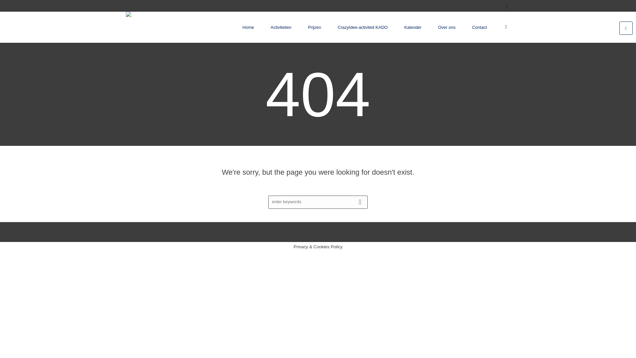 This screenshot has height=358, width=636. Describe the element at coordinates (507, 6) in the screenshot. I see `Facebook` at that location.